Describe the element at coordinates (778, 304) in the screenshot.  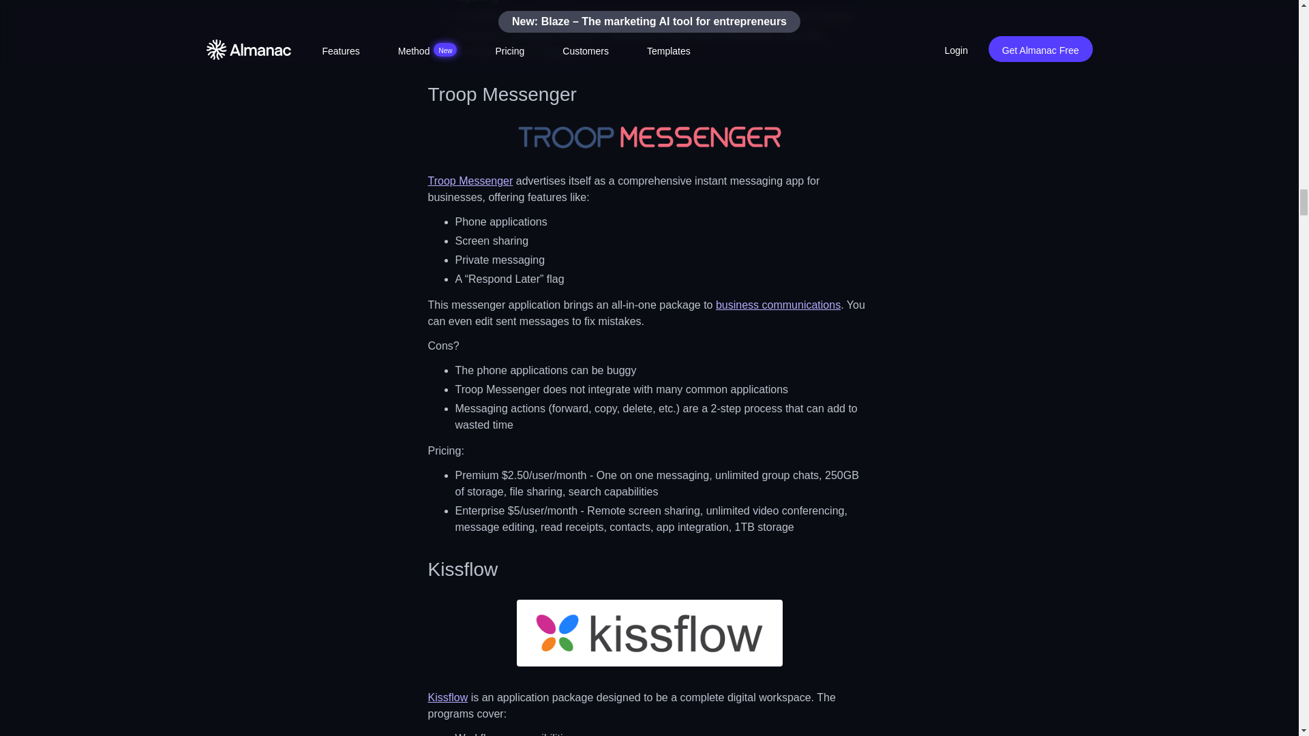
I see `business communications` at that location.